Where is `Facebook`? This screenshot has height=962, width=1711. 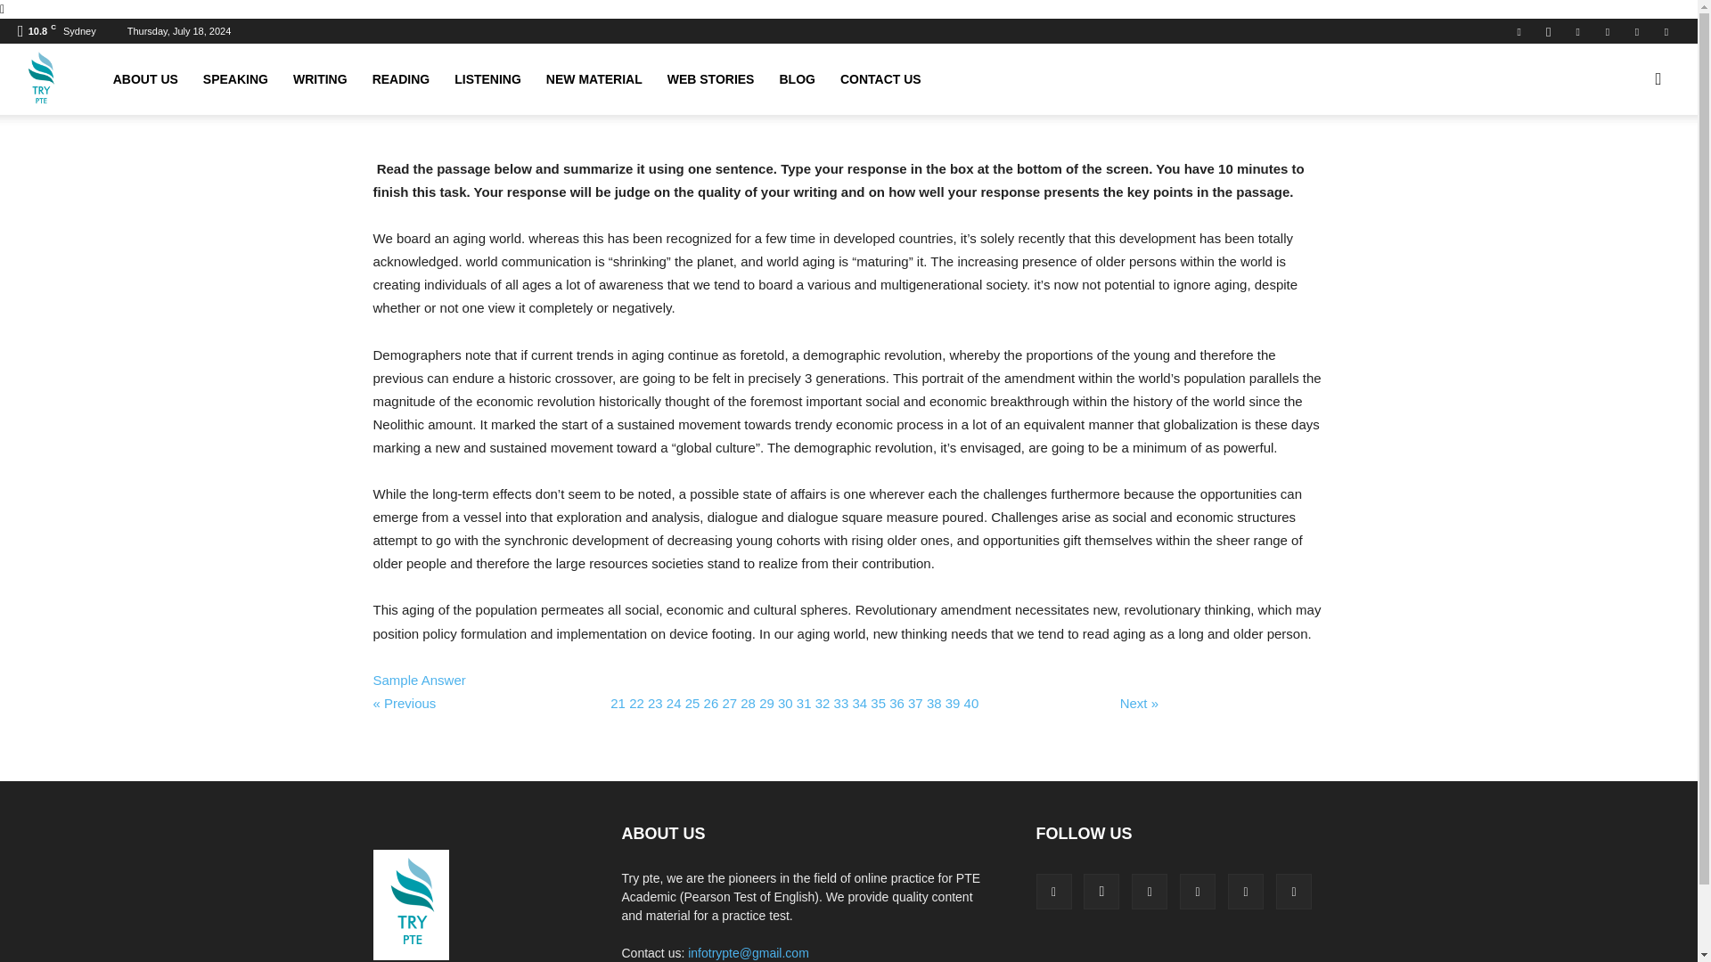 Facebook is located at coordinates (1519, 30).